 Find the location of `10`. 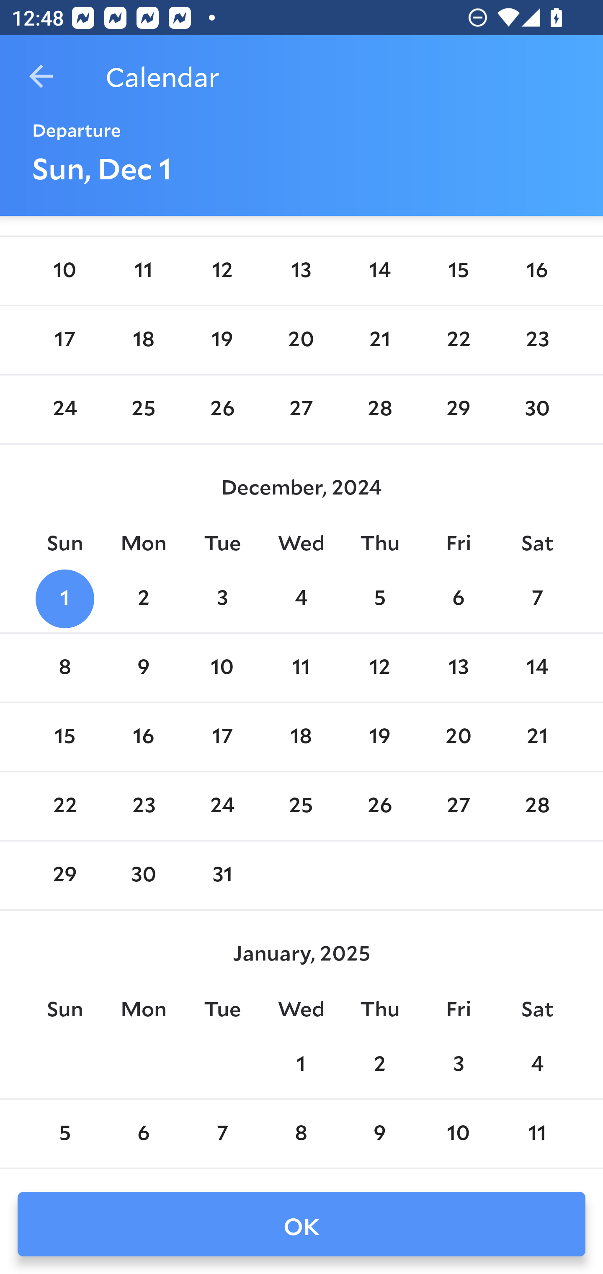

10 is located at coordinates (222, 667).